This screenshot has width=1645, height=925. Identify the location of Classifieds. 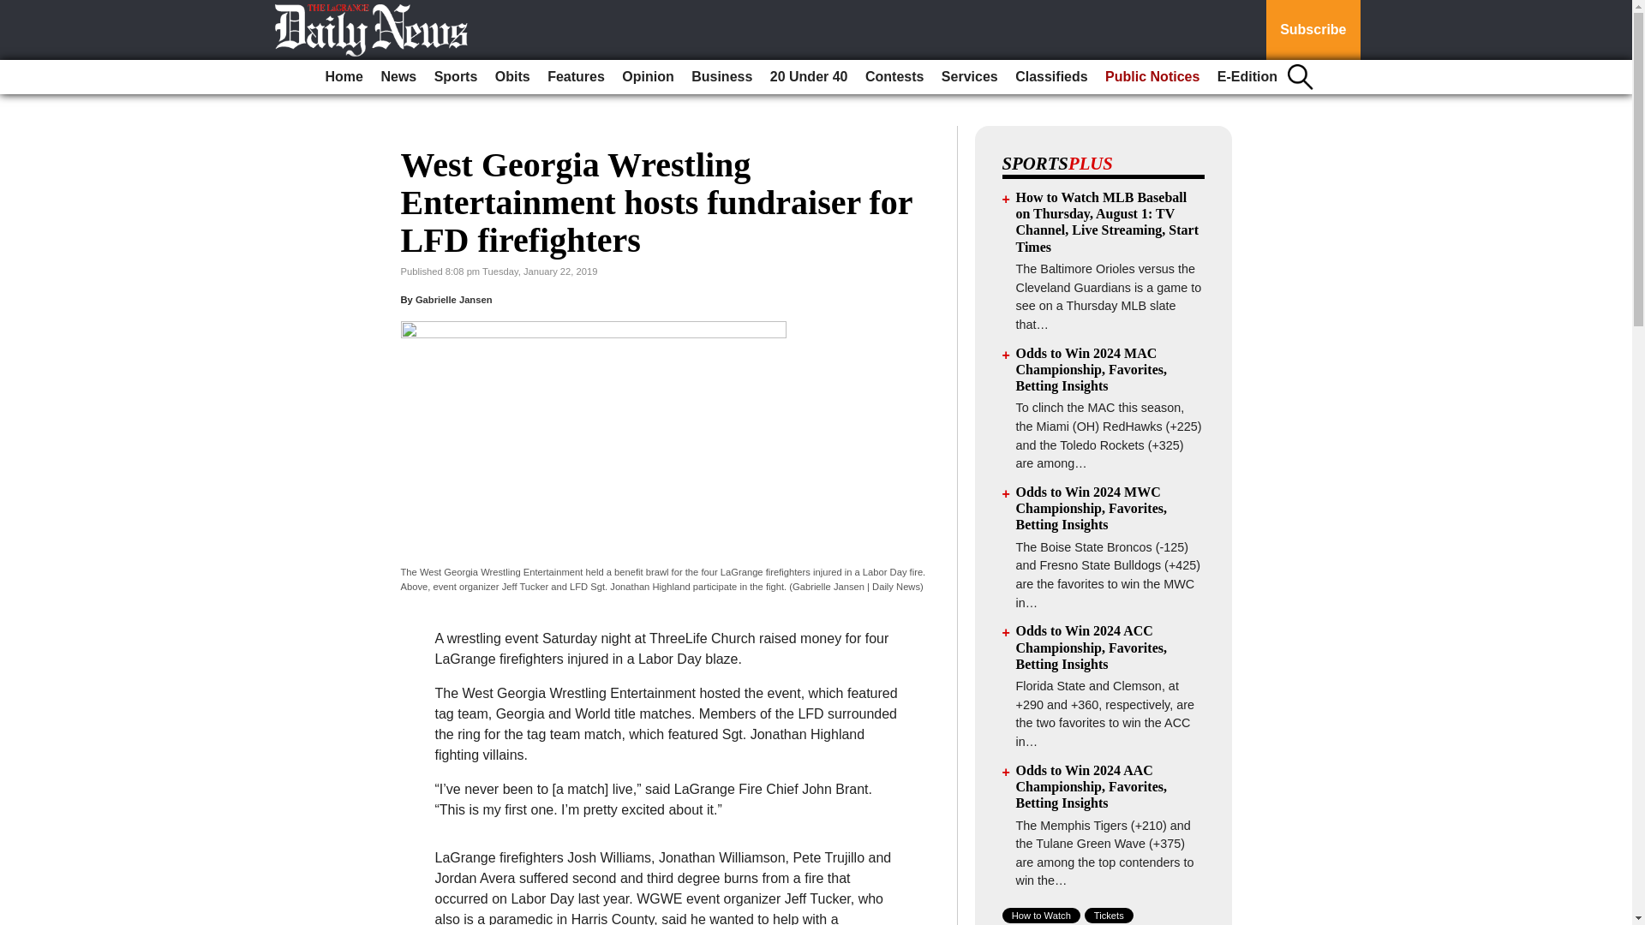
(1050, 77).